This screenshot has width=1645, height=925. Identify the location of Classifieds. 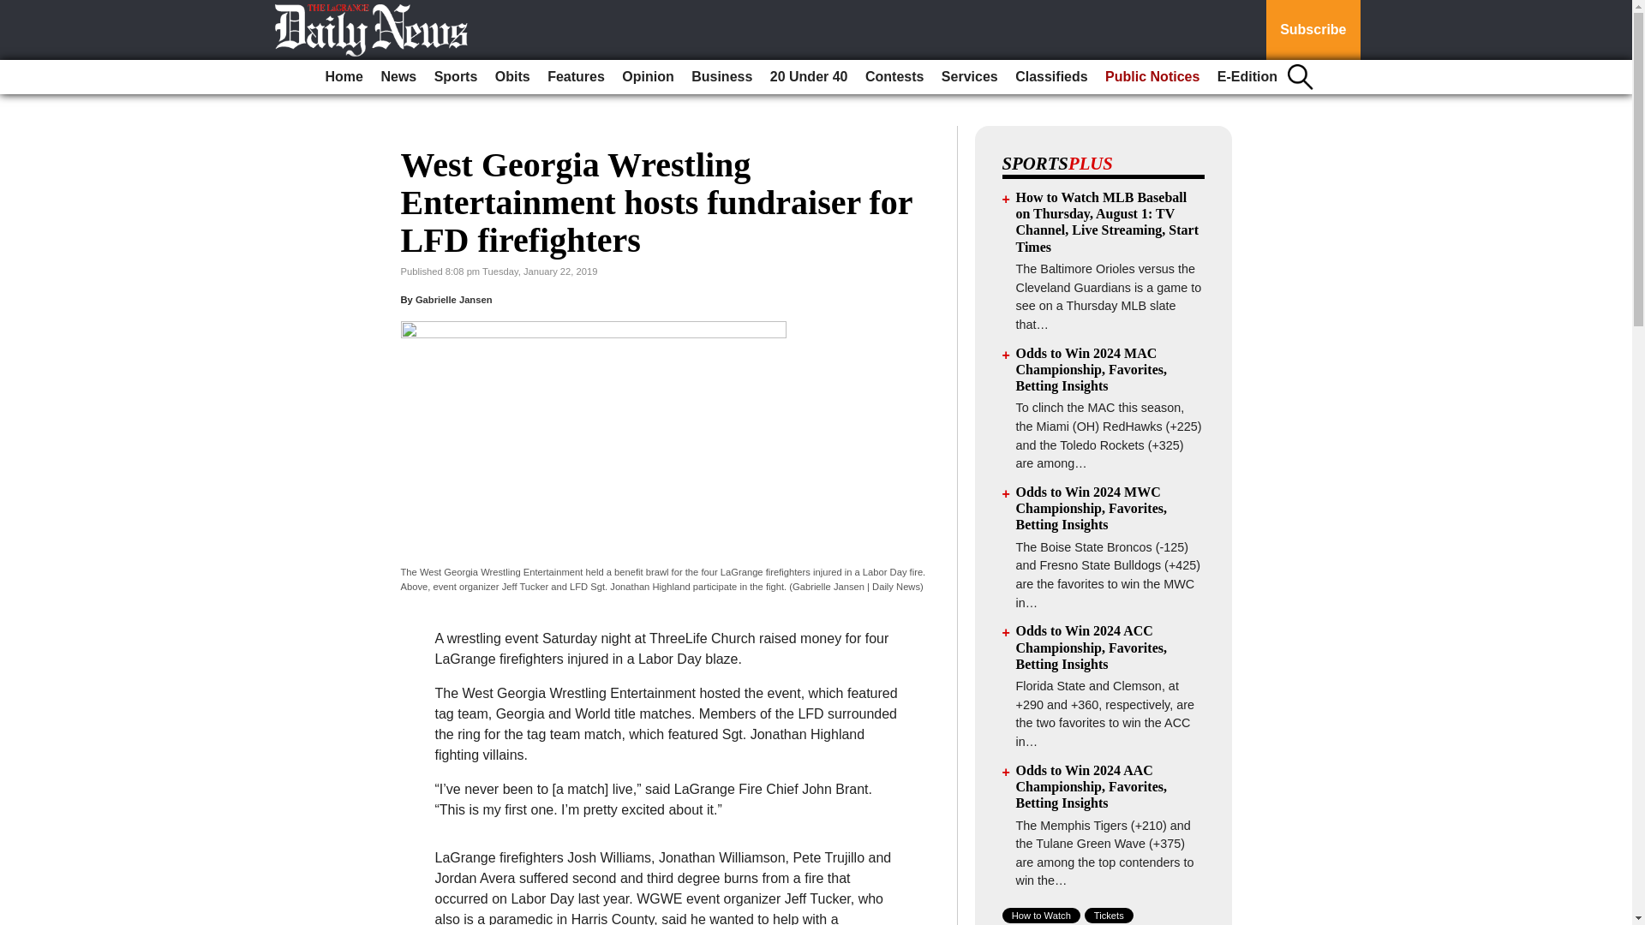
(1050, 77).